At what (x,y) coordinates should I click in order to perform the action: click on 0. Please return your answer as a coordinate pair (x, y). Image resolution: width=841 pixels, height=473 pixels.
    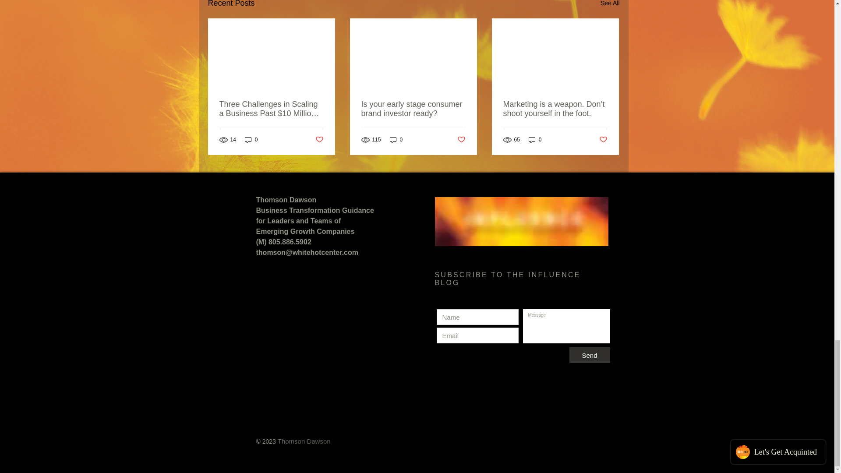
    Looking at the image, I should click on (396, 140).